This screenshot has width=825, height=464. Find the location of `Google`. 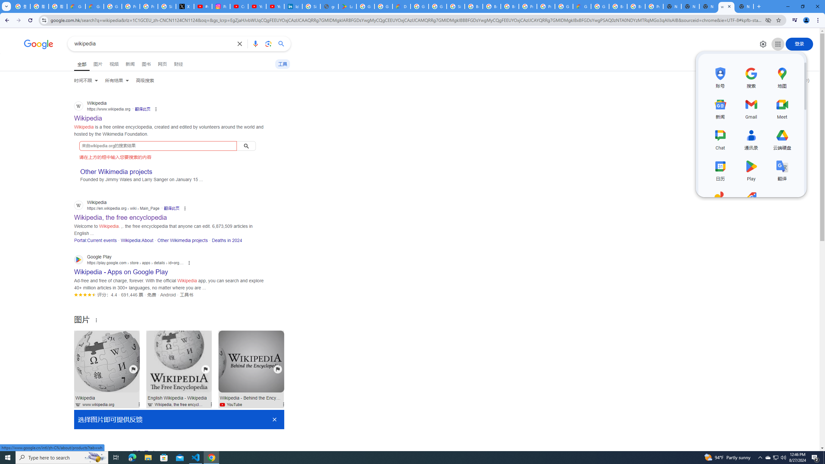

Google is located at coordinates (39, 44).